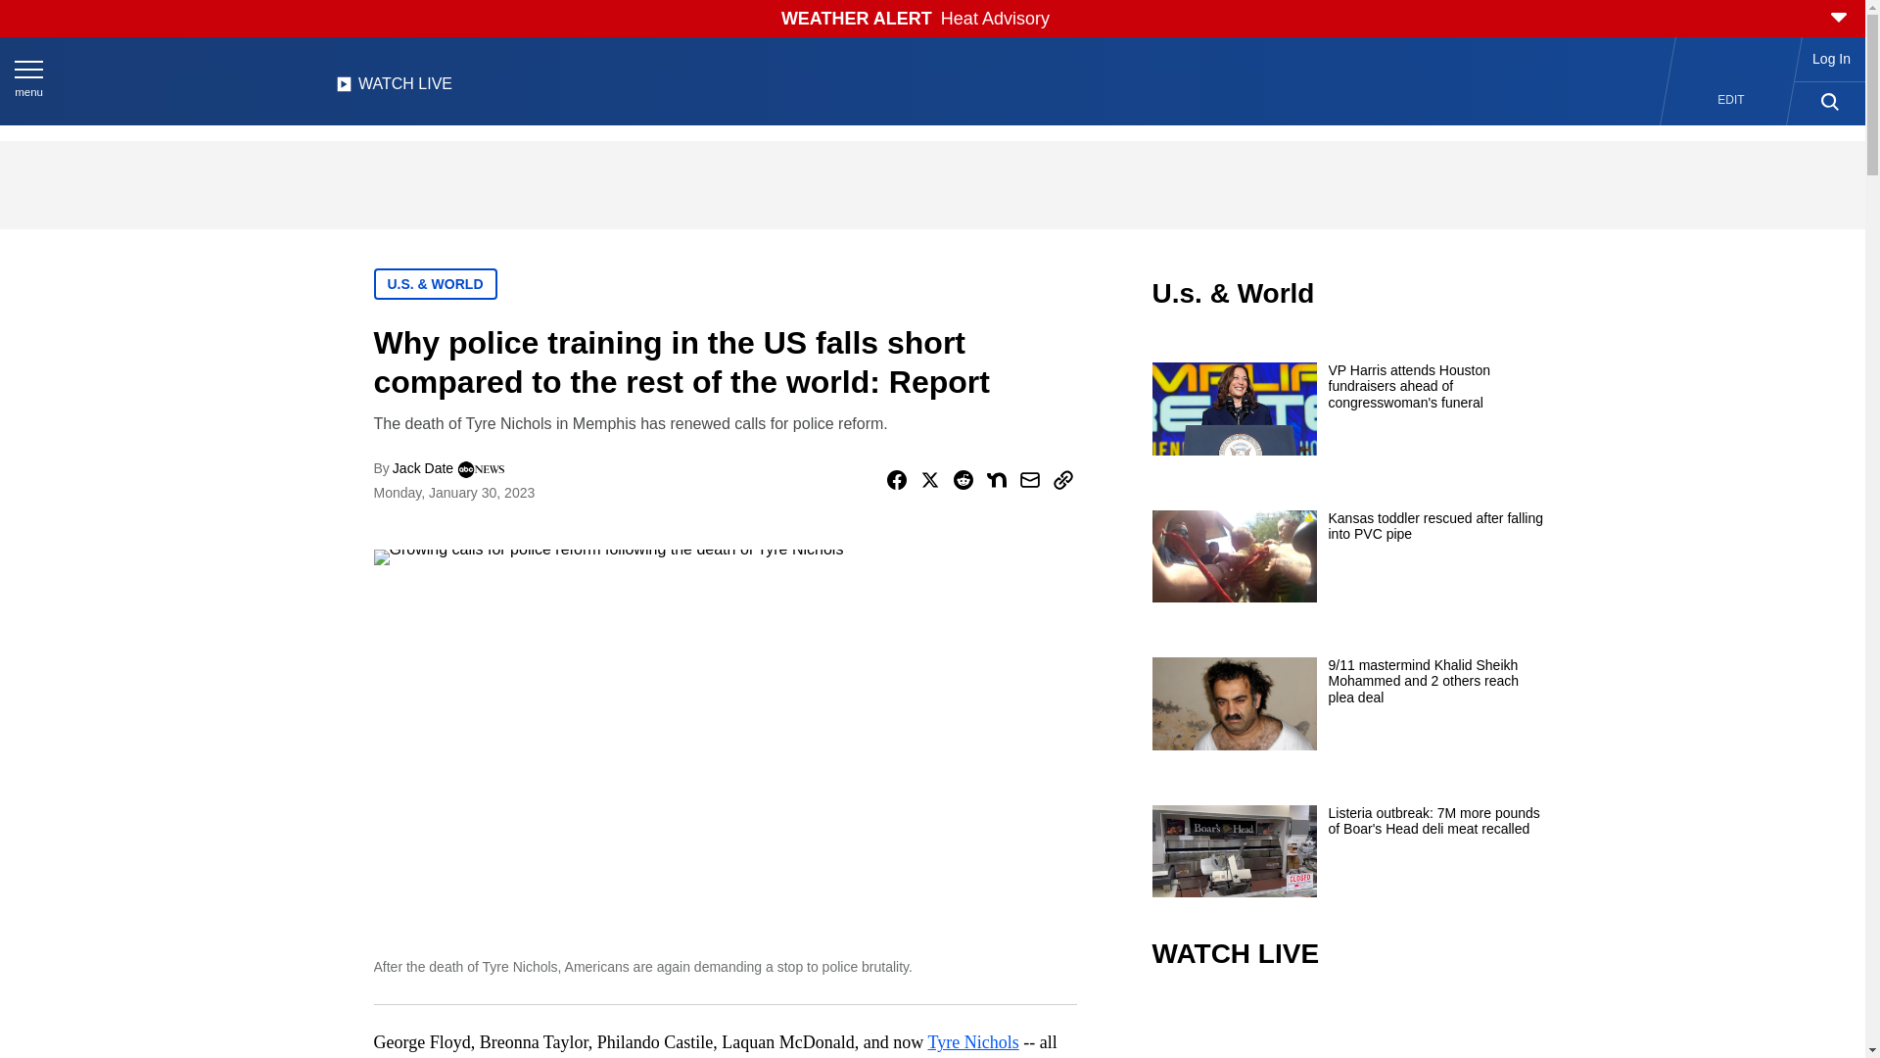  What do you see at coordinates (1347, 1029) in the screenshot?
I see `video.title` at bounding box center [1347, 1029].